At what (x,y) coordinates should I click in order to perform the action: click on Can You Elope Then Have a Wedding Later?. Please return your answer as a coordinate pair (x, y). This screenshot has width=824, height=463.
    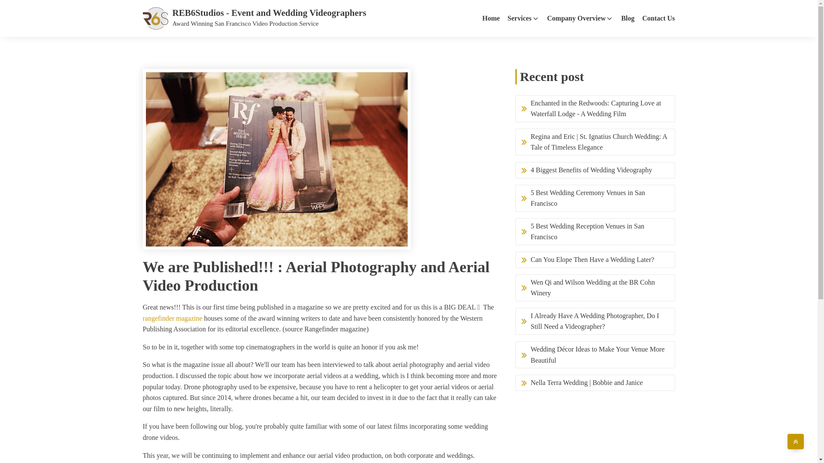
    Looking at the image, I should click on (595, 260).